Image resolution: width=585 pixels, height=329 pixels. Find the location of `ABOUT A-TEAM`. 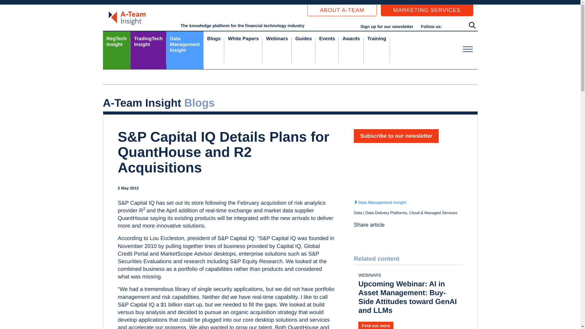

ABOUT A-TEAM is located at coordinates (342, 10).